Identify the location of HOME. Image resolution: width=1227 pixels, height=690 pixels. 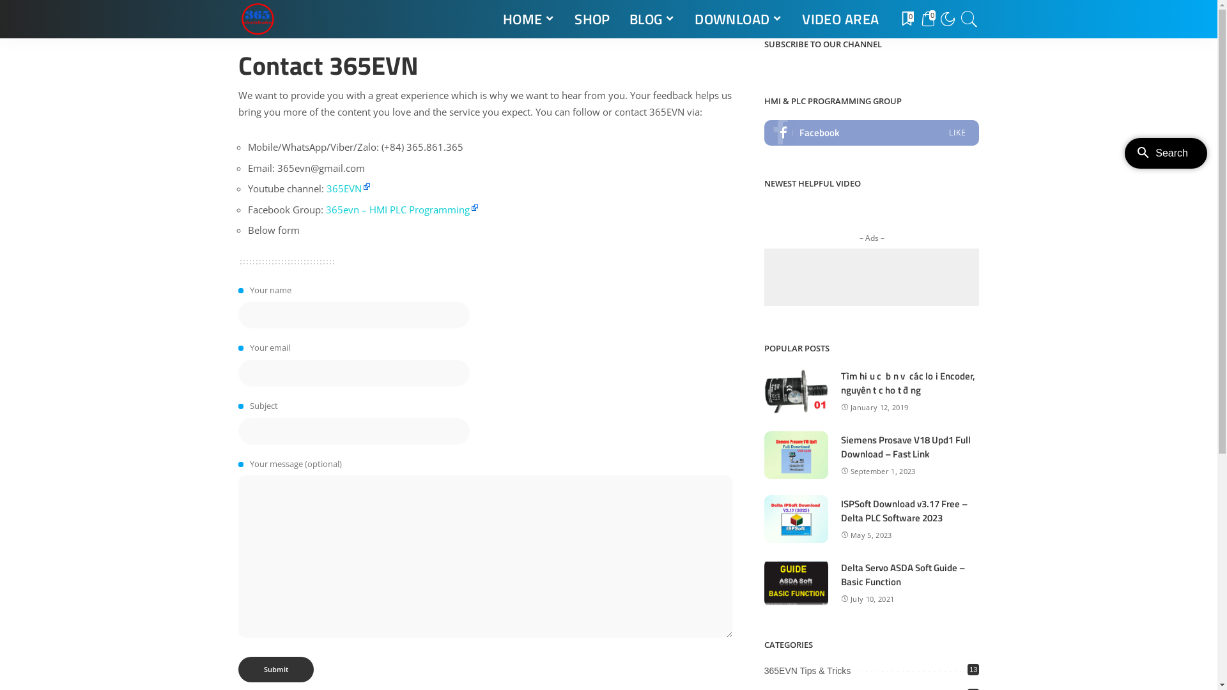
(529, 19).